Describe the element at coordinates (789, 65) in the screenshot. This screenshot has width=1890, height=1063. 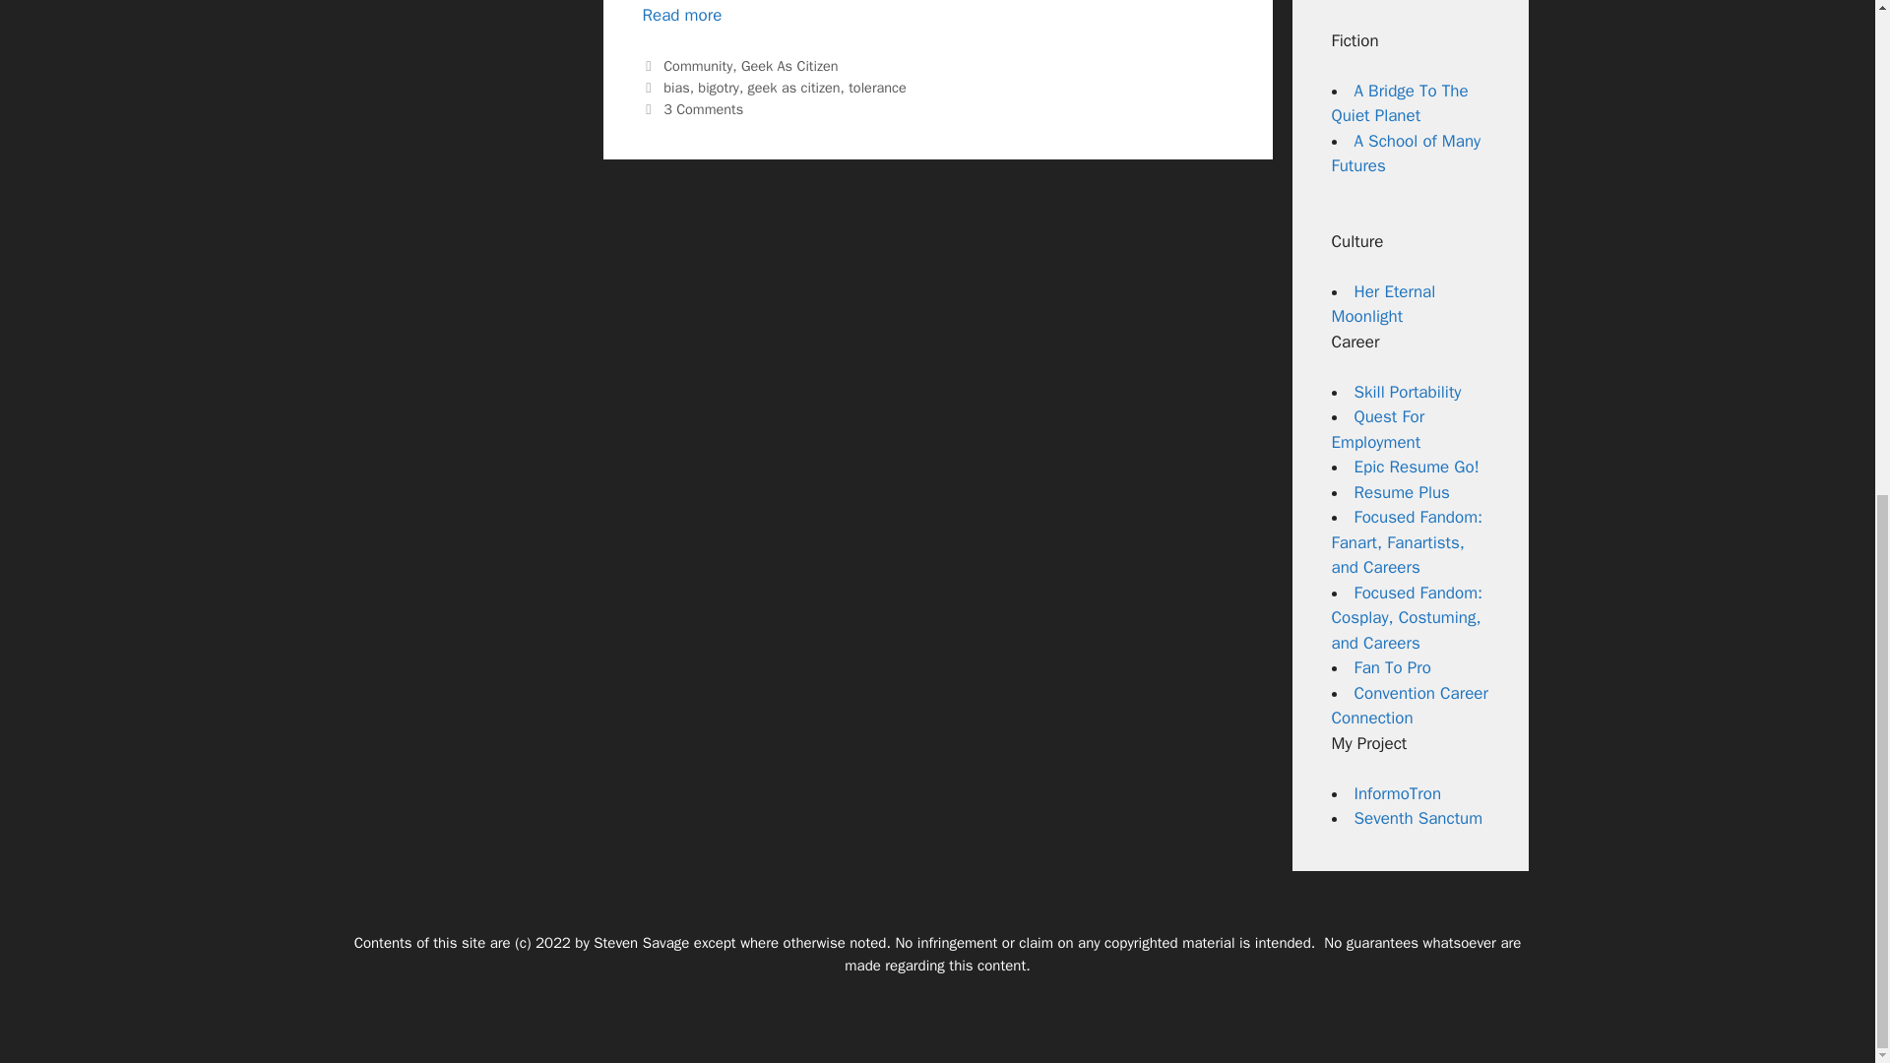
I see `Geek As Citizen` at that location.